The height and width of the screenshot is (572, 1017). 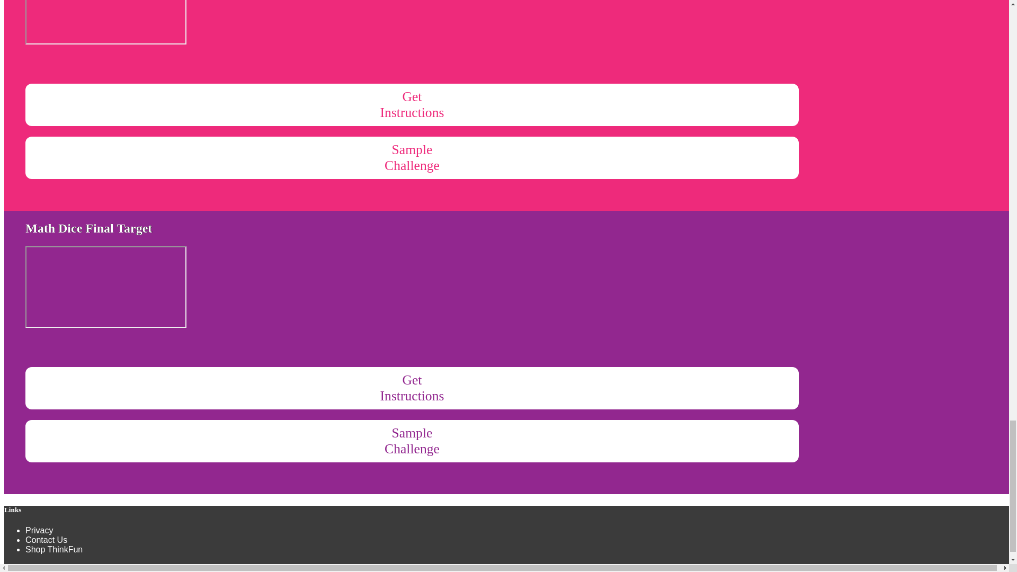 What do you see at coordinates (412, 388) in the screenshot?
I see `Privacy` at bounding box center [412, 388].